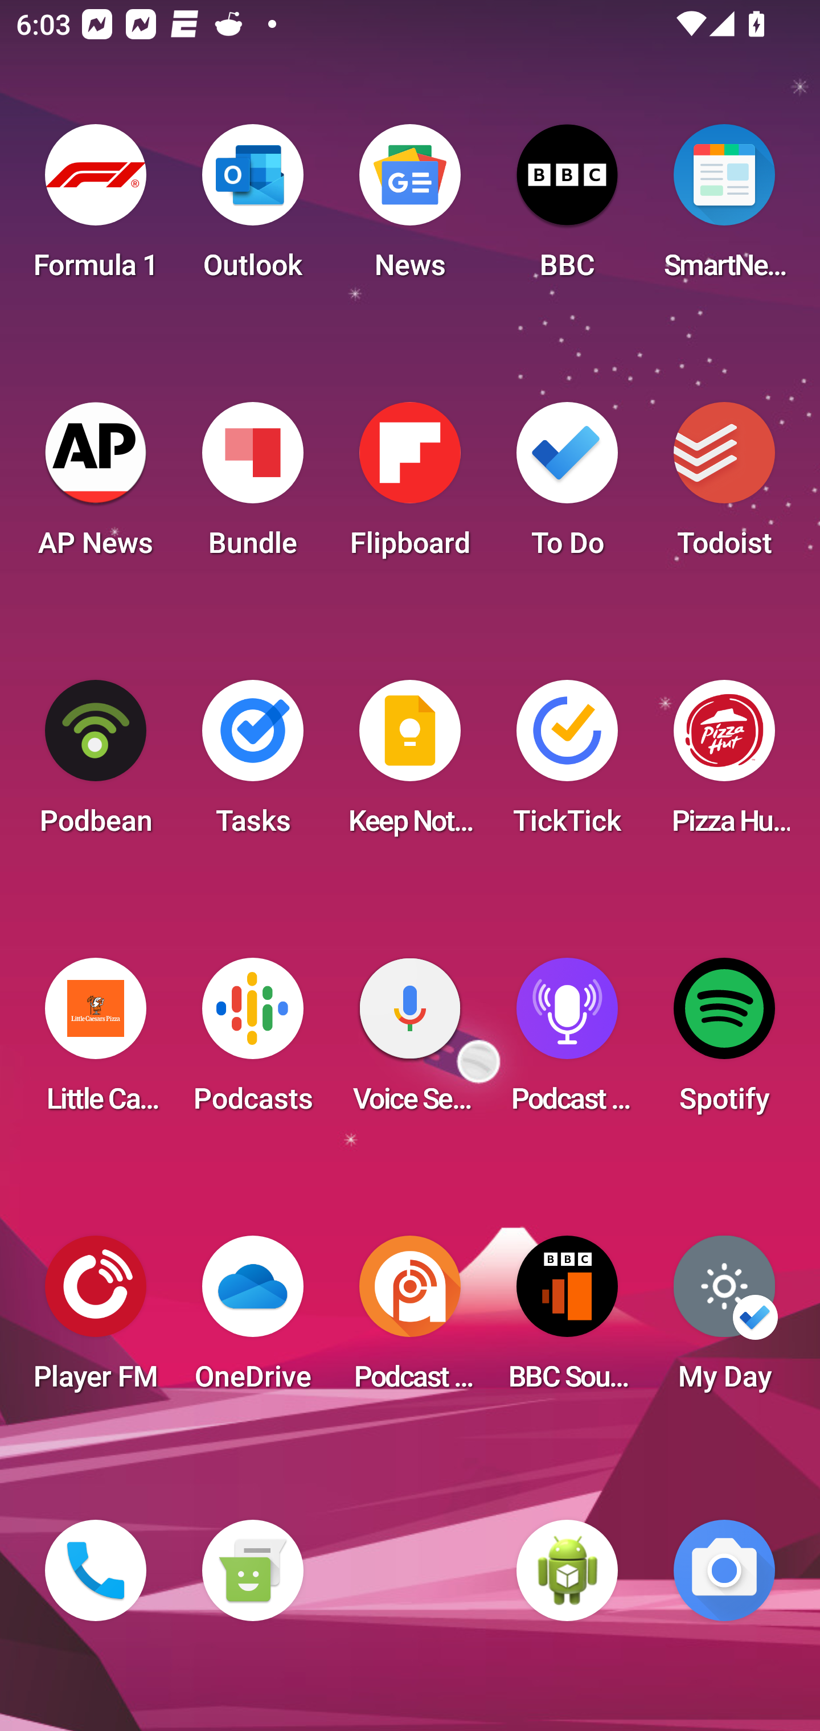 This screenshot has width=820, height=1731. What do you see at coordinates (567, 1320) in the screenshot?
I see `BBC Sounds` at bounding box center [567, 1320].